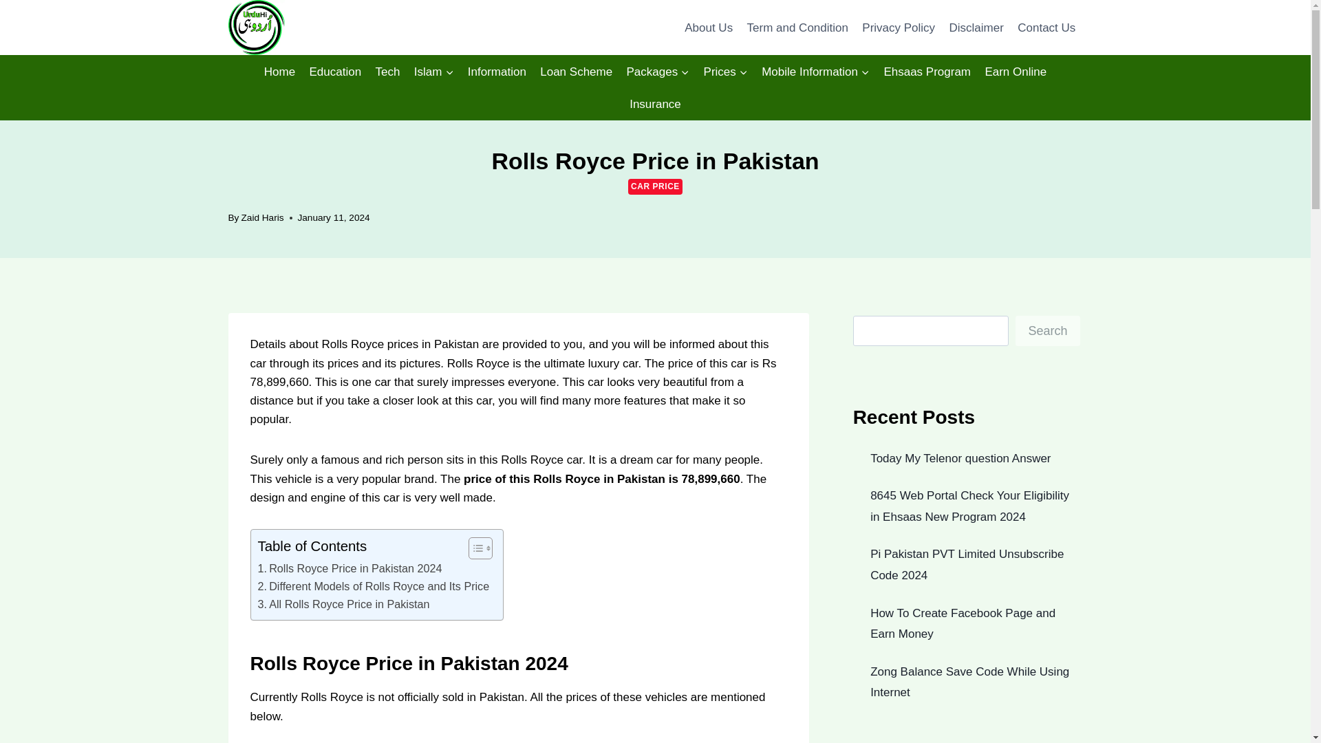 This screenshot has width=1321, height=743. What do you see at coordinates (433, 72) in the screenshot?
I see `Islam` at bounding box center [433, 72].